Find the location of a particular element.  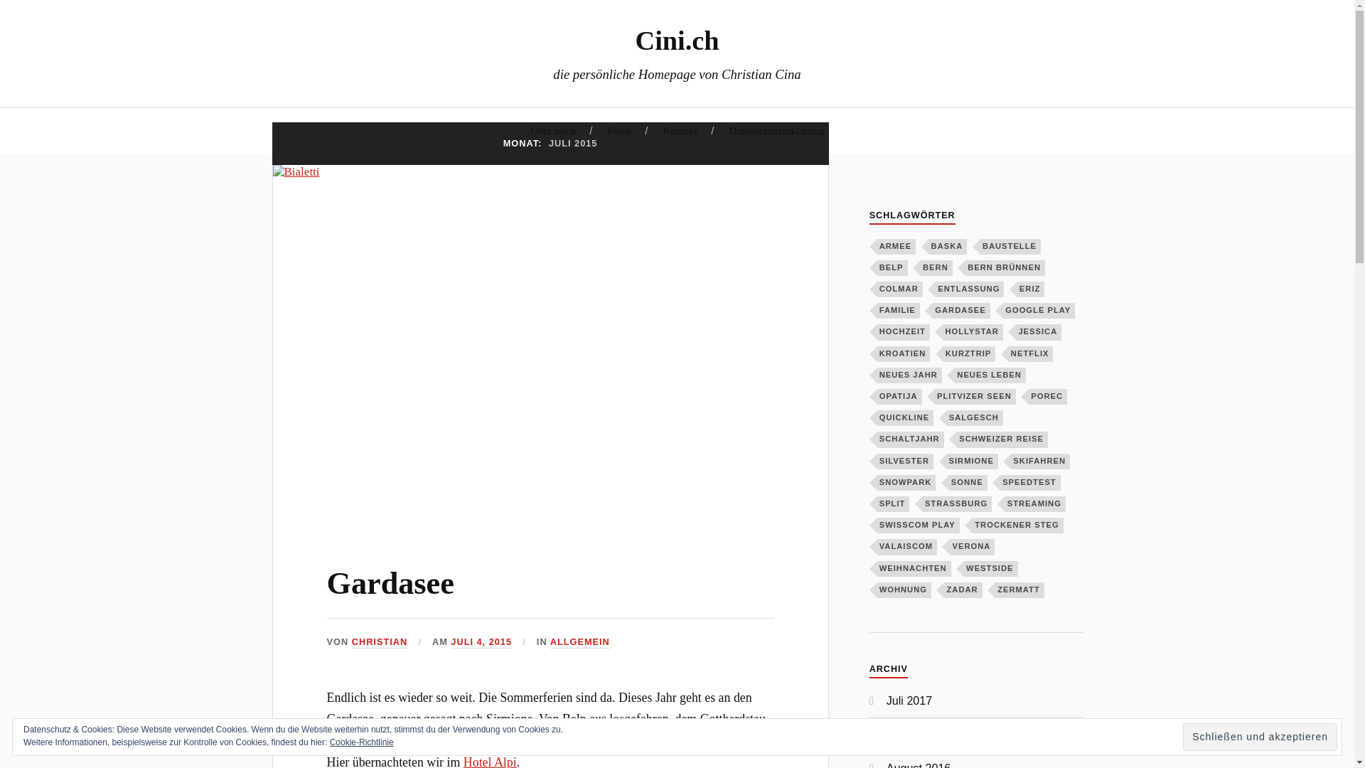

WOHNUNG is located at coordinates (904, 590).